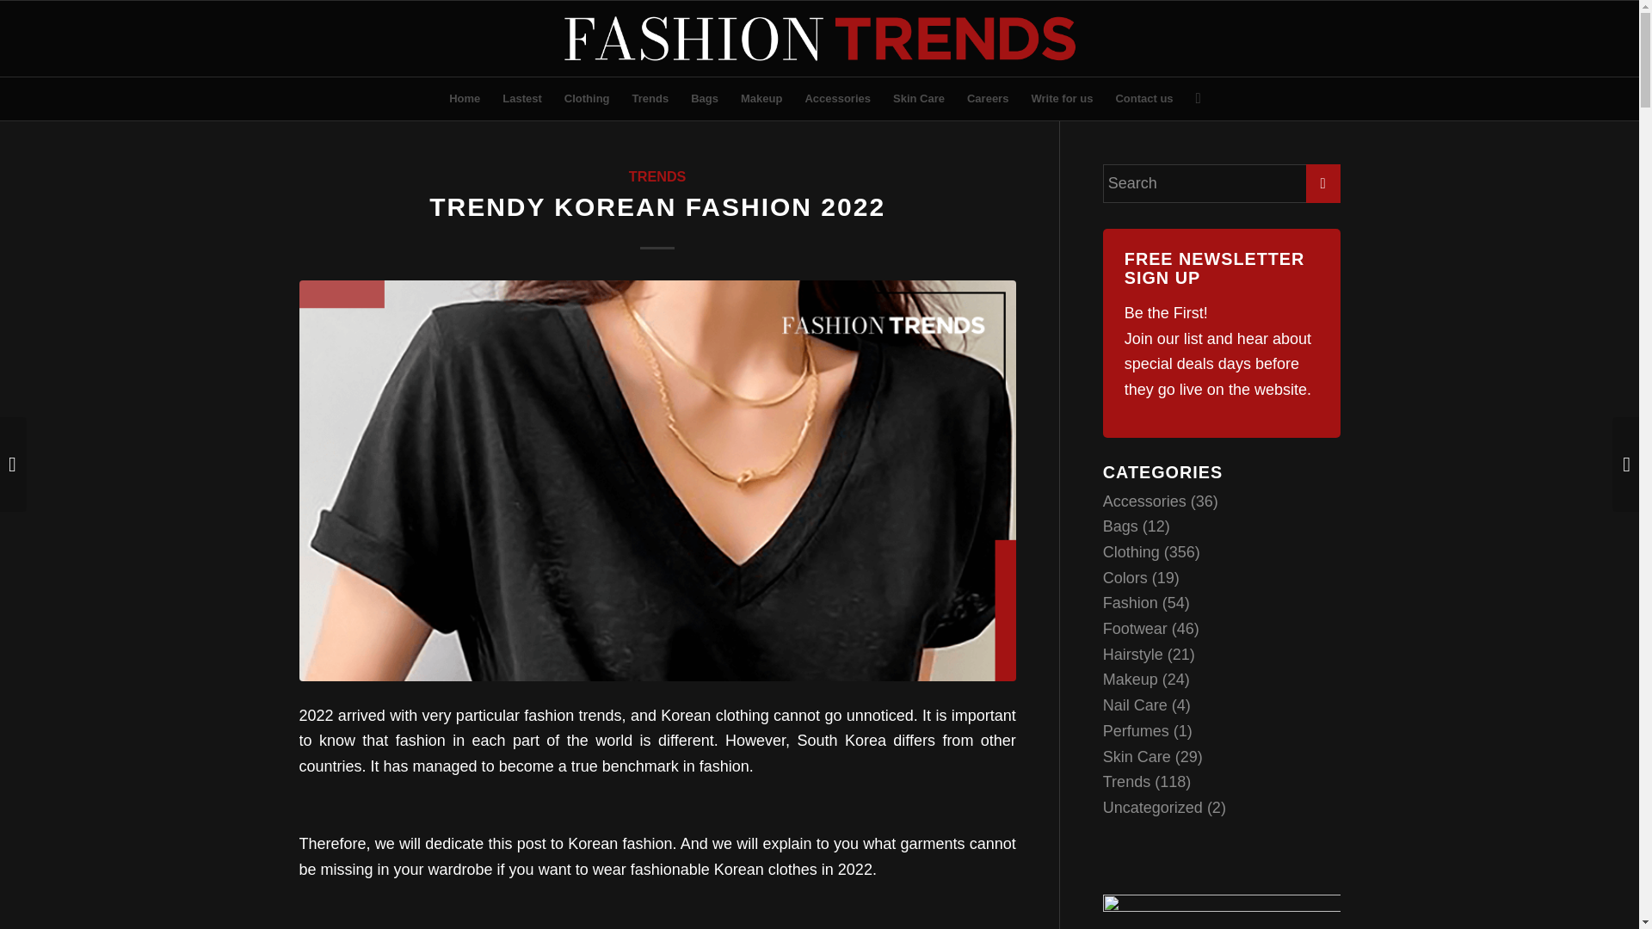 The width and height of the screenshot is (1652, 929). What do you see at coordinates (657, 175) in the screenshot?
I see `TRENDS` at bounding box center [657, 175].